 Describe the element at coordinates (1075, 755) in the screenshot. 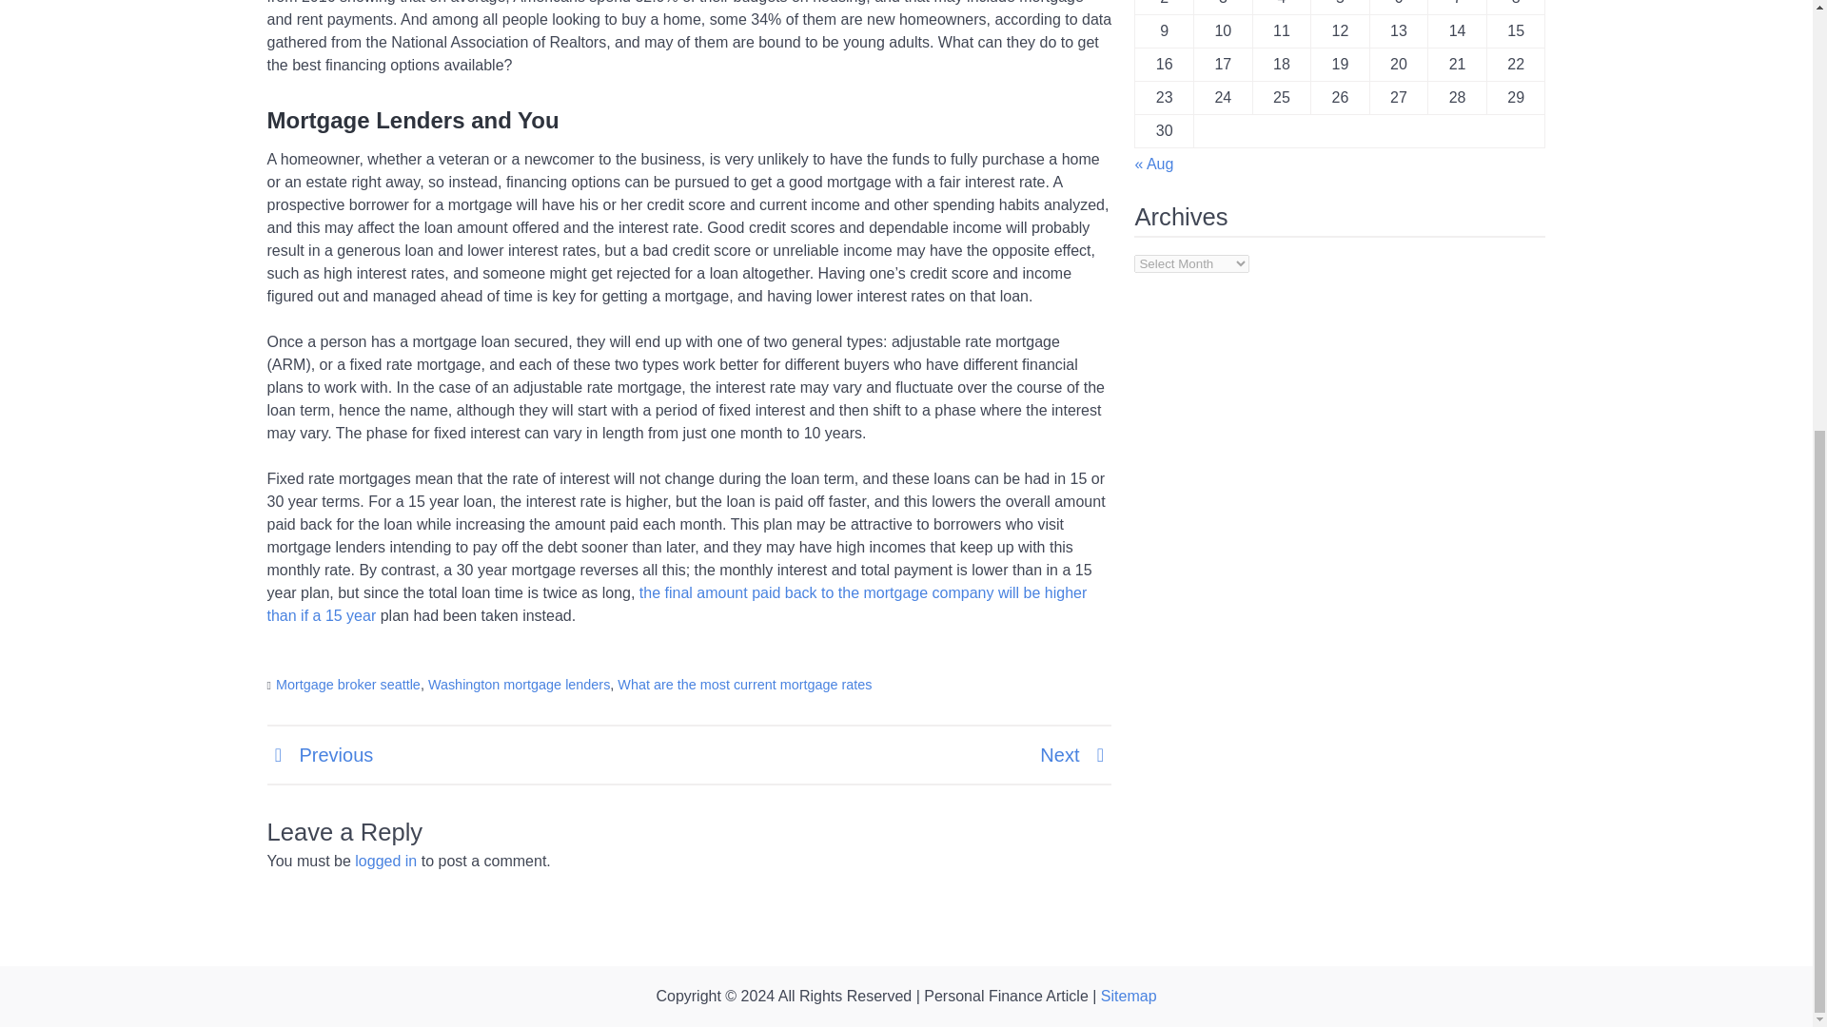

I see `Next` at that location.